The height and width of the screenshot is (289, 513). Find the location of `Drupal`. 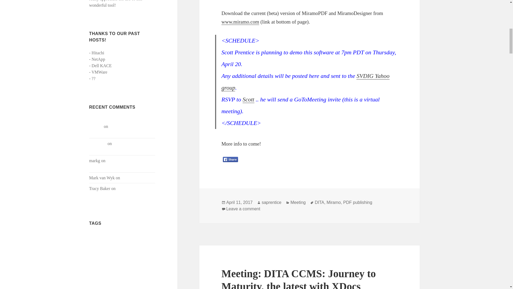

Drupal is located at coordinates (134, 275).